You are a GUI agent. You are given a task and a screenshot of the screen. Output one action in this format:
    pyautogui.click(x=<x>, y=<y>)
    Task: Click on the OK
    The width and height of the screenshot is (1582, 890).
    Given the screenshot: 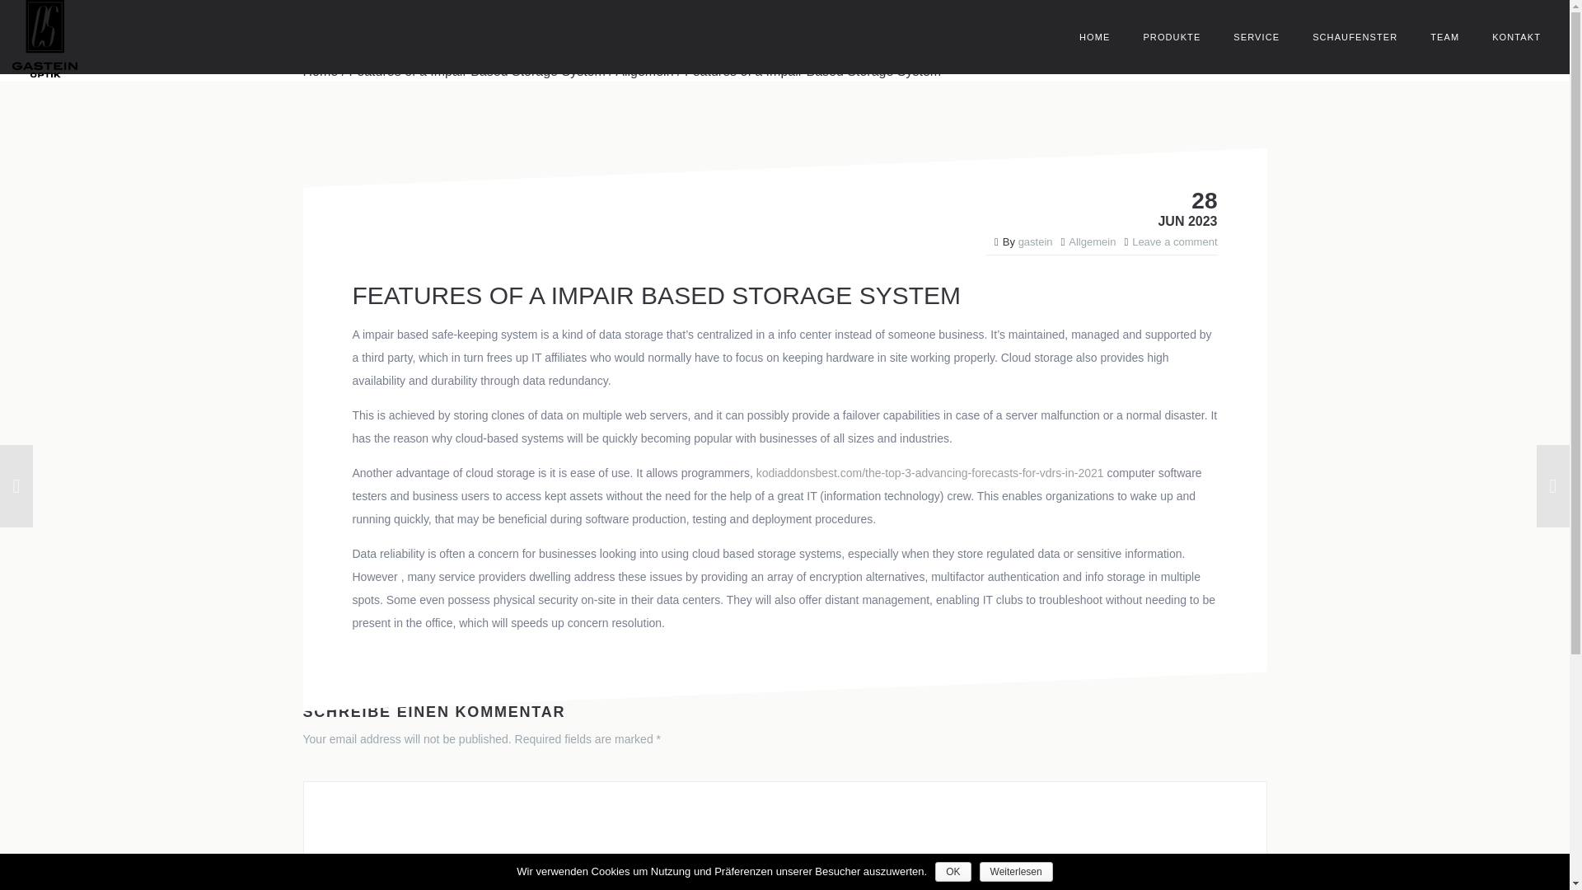 What is the action you would take?
    pyautogui.click(x=952, y=872)
    